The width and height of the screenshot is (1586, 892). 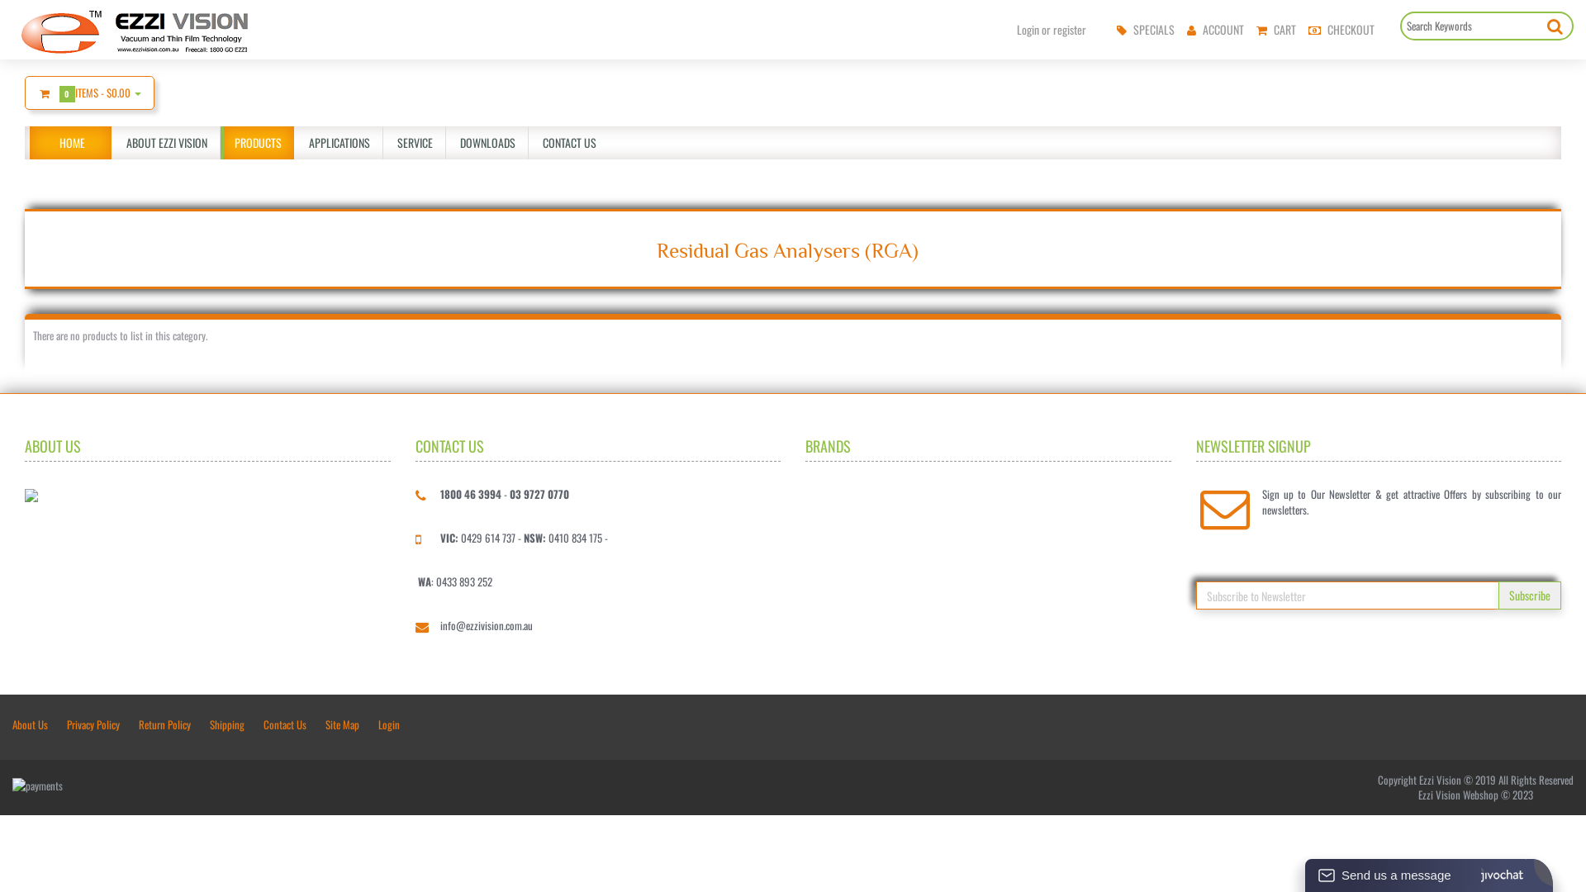 I want to click on  CART, so click(x=1274, y=30).